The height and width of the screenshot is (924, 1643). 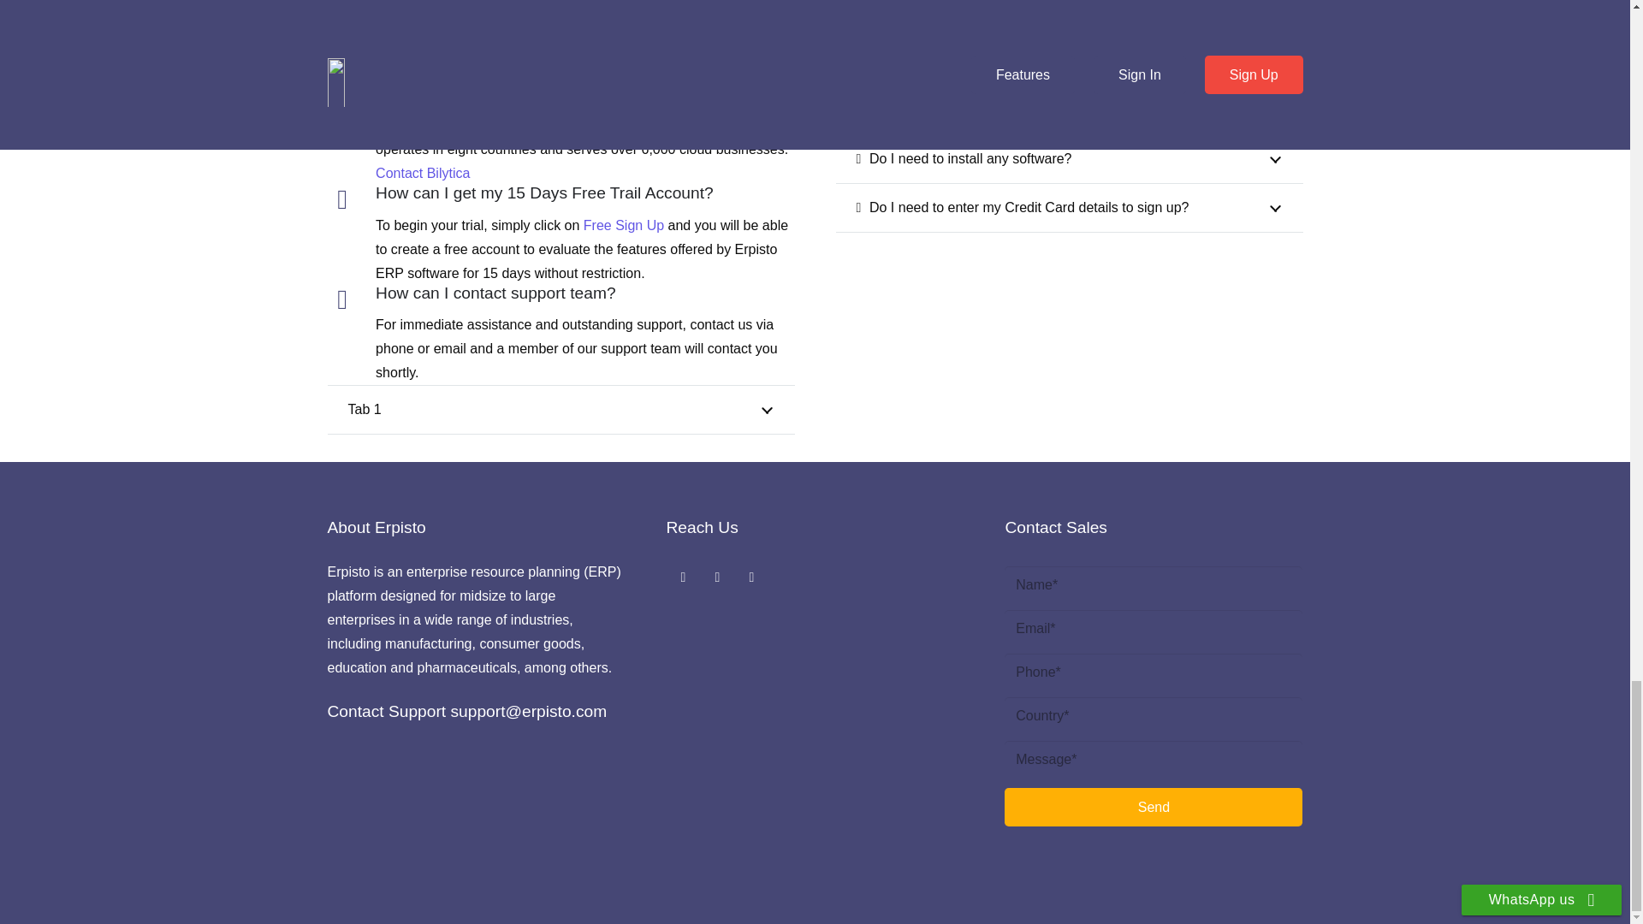 I want to click on Twitter, so click(x=717, y=577).